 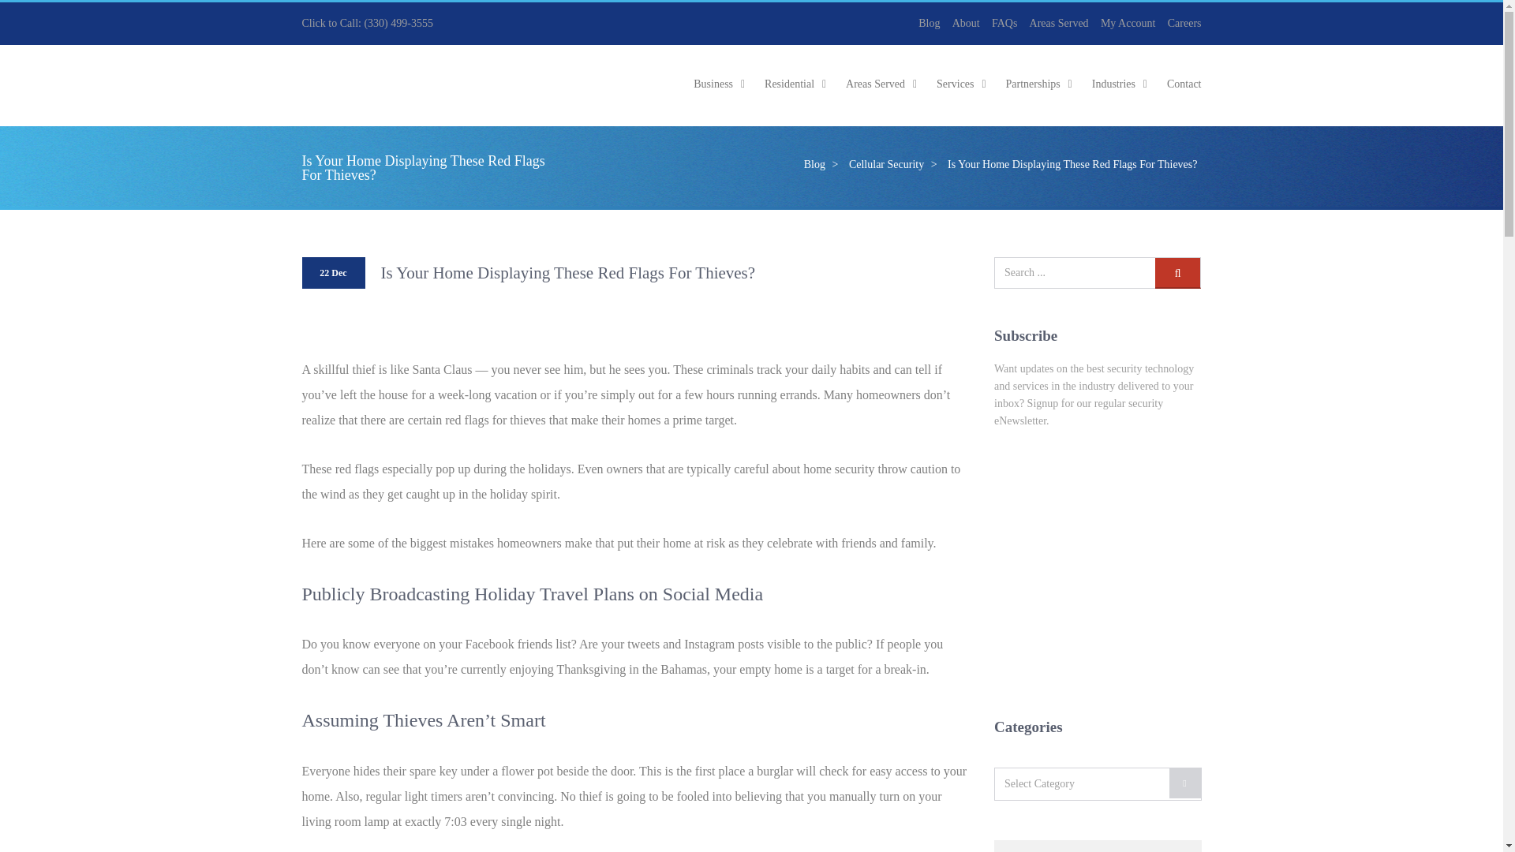 I want to click on Go to the Cellular Security category archives., so click(x=885, y=164).